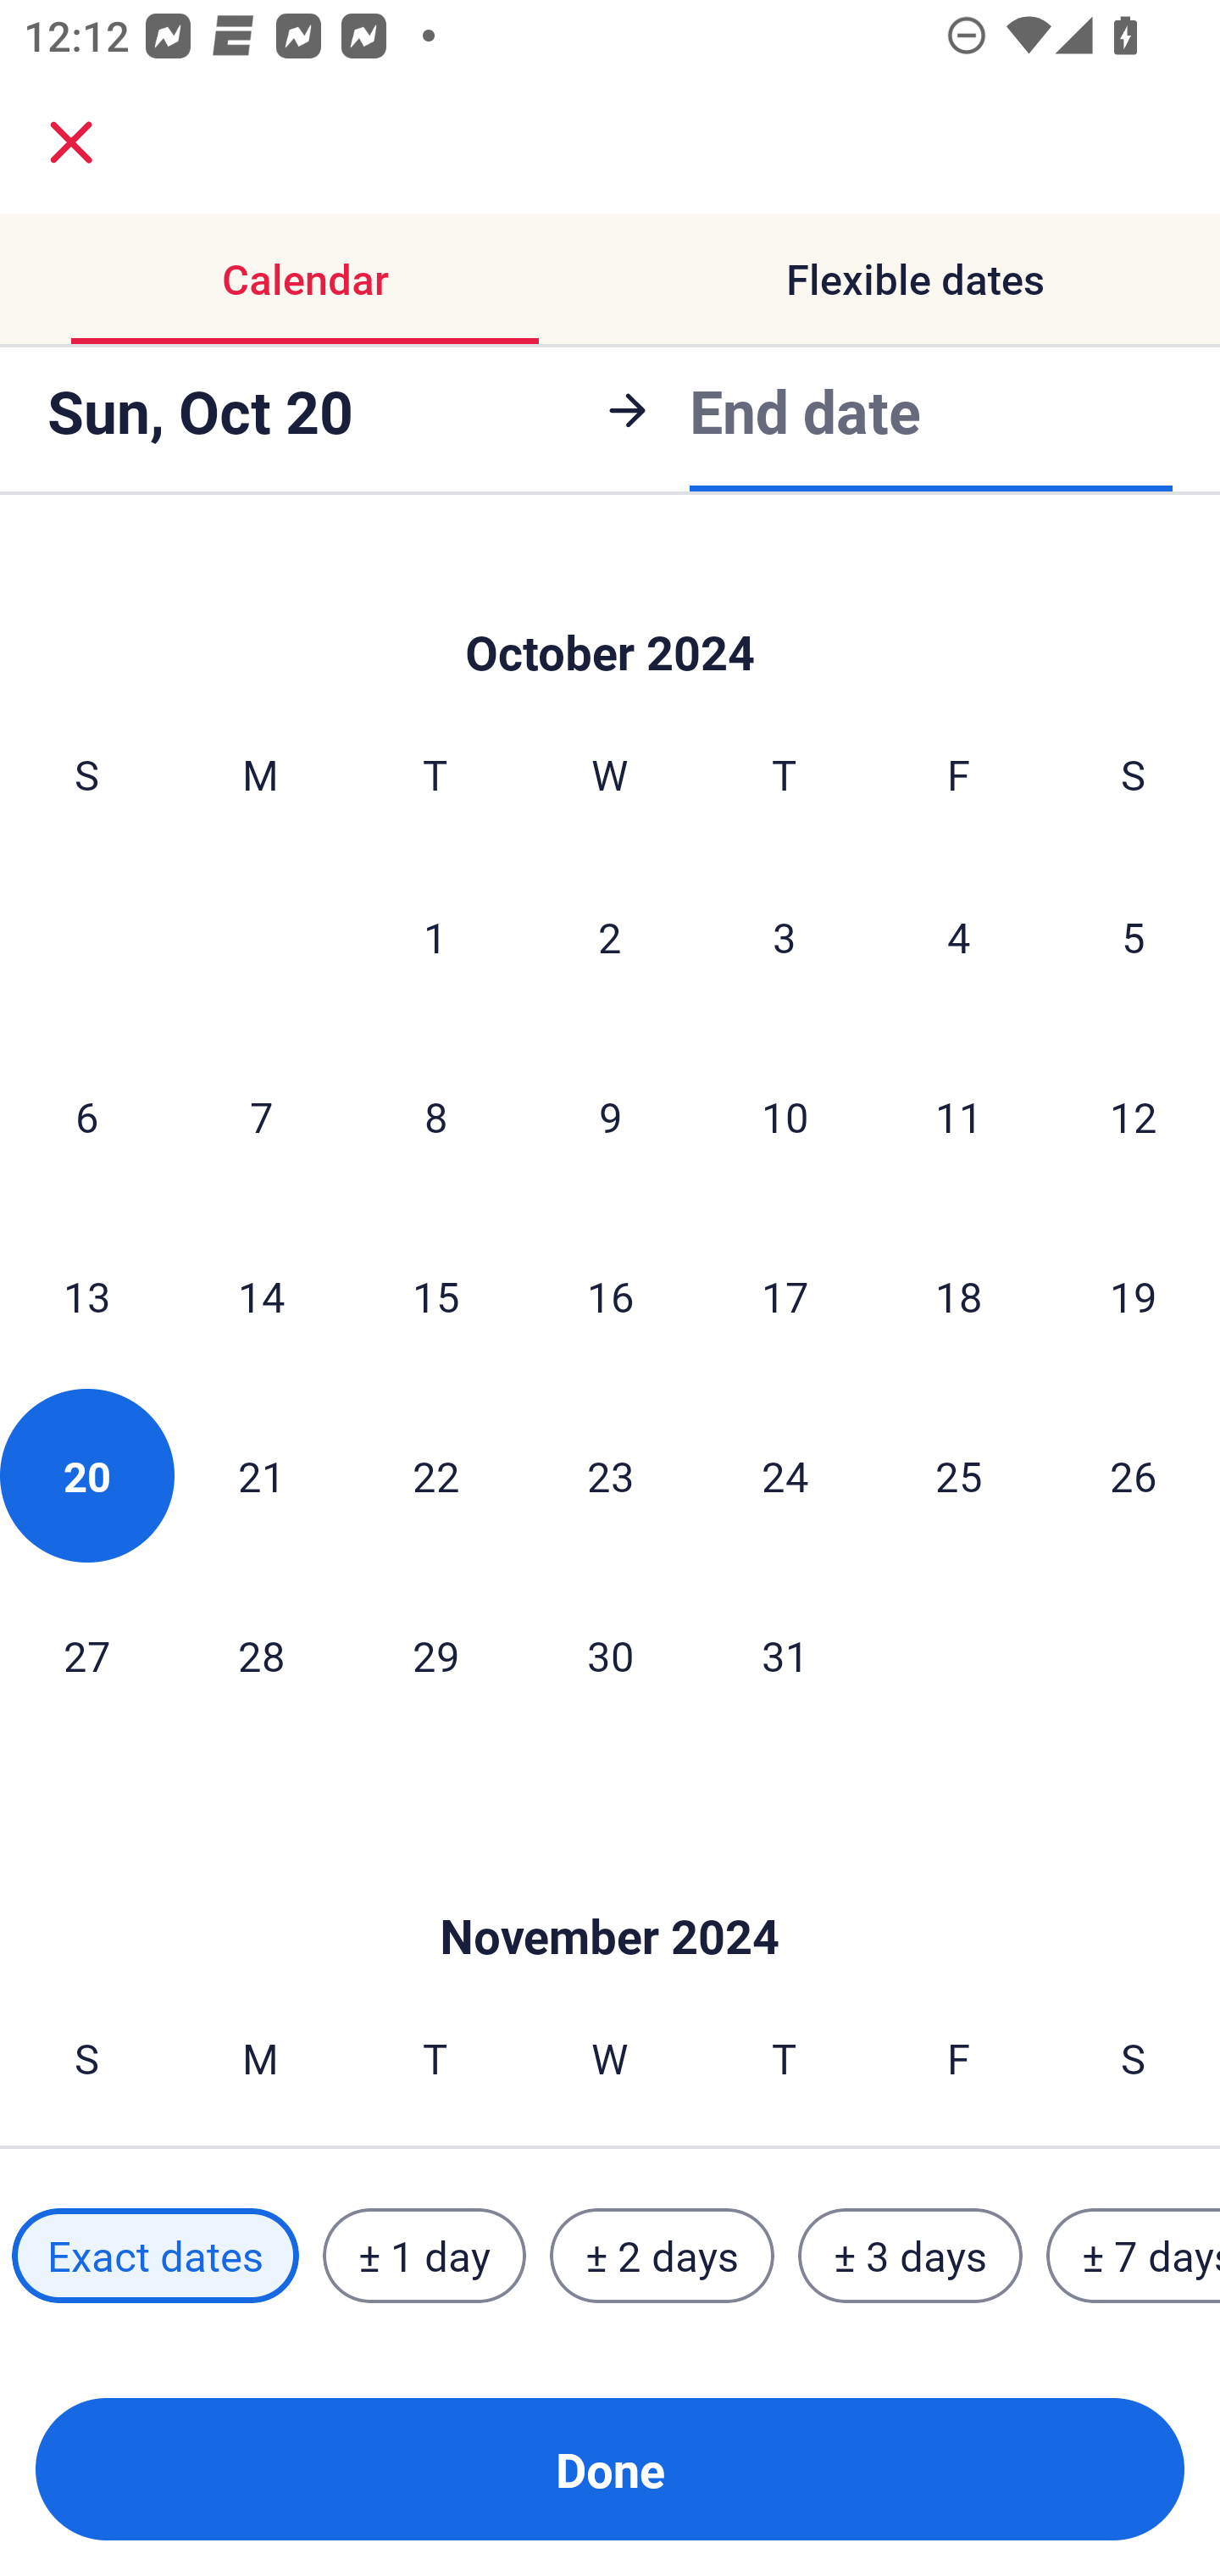 The width and height of the screenshot is (1220, 2576). What do you see at coordinates (1134, 2255) in the screenshot?
I see `± 7 days` at bounding box center [1134, 2255].